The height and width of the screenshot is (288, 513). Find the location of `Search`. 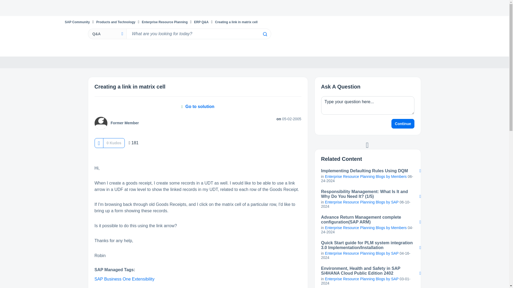

Search is located at coordinates (198, 34).